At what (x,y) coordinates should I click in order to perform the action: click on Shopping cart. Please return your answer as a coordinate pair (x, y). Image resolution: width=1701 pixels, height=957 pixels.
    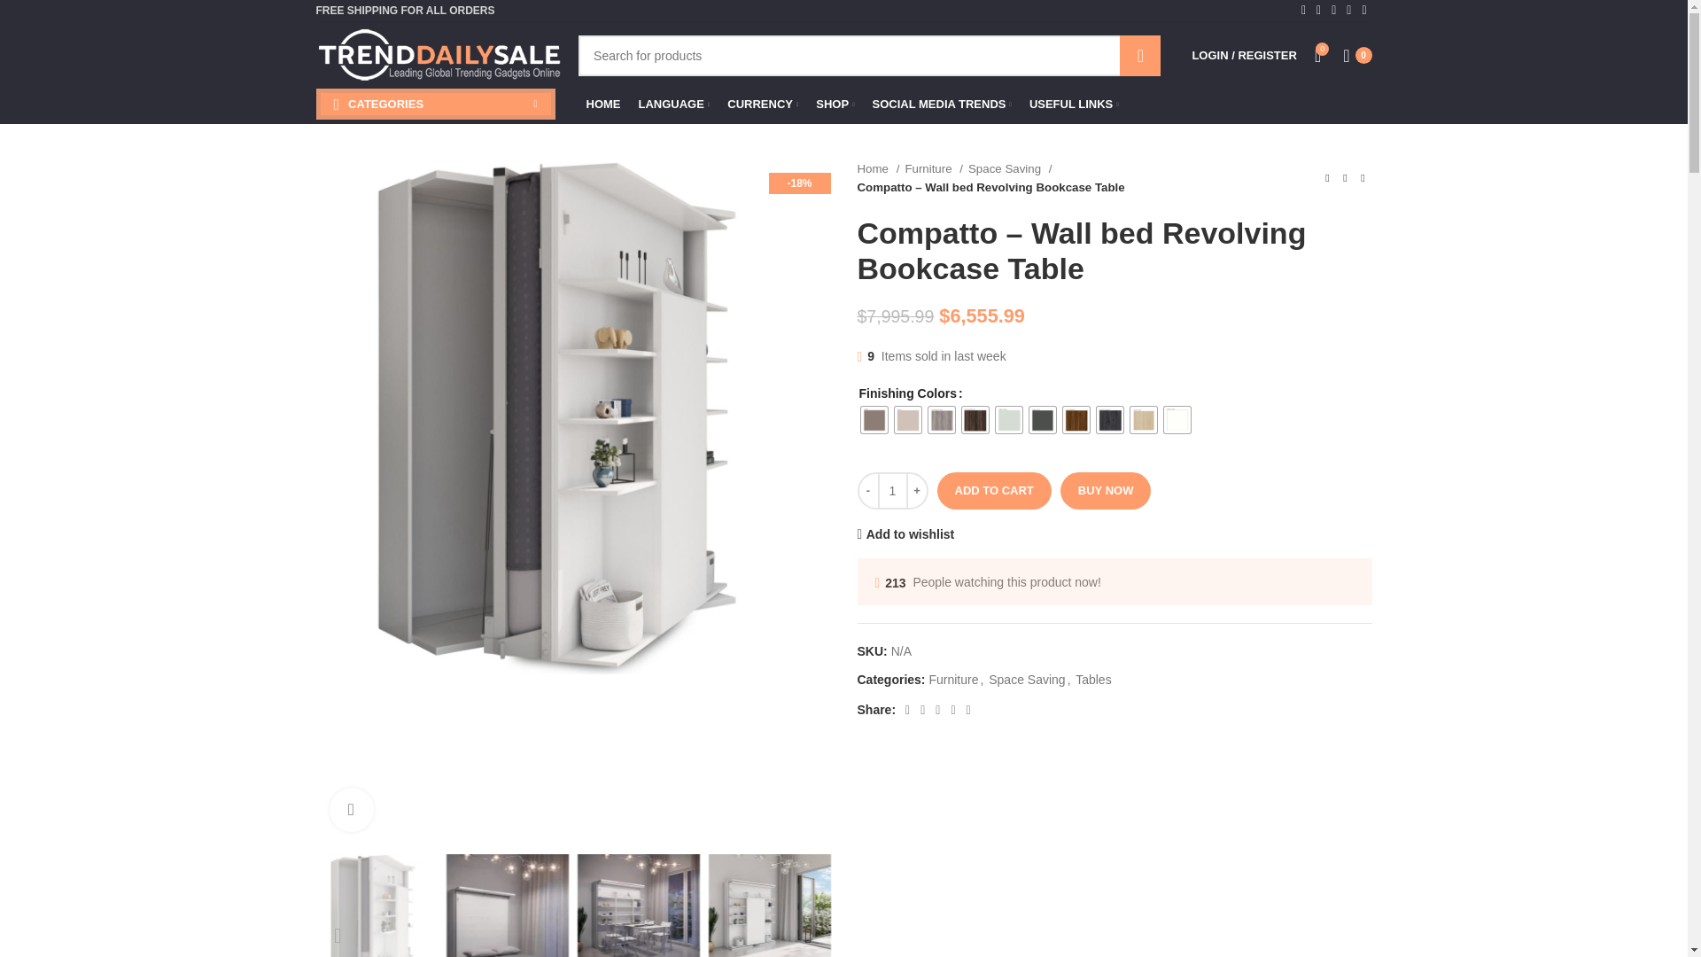
    Looking at the image, I should click on (1356, 55).